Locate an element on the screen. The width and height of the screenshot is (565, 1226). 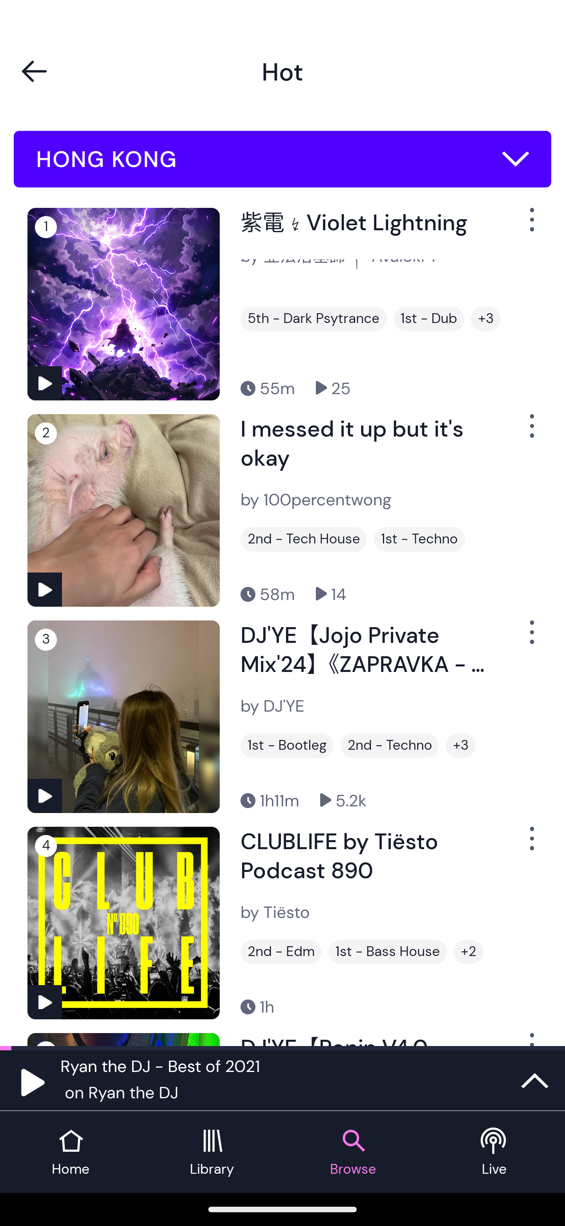
1st - Dub is located at coordinates (429, 319).